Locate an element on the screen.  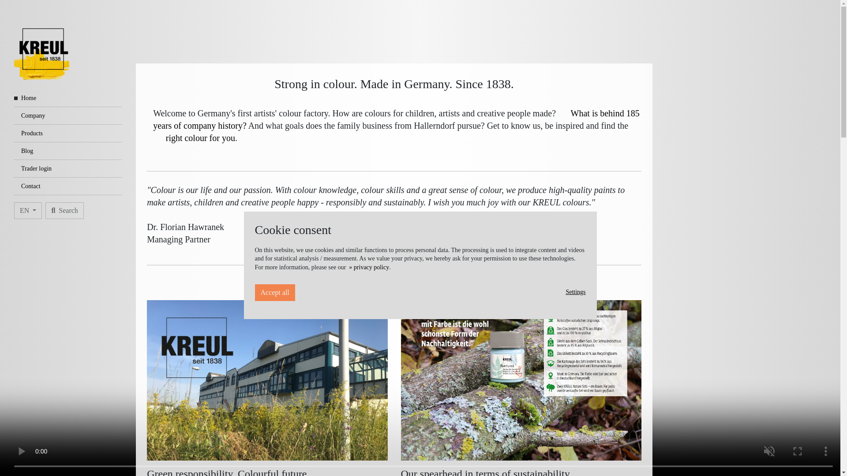
EN is located at coordinates (28, 211).